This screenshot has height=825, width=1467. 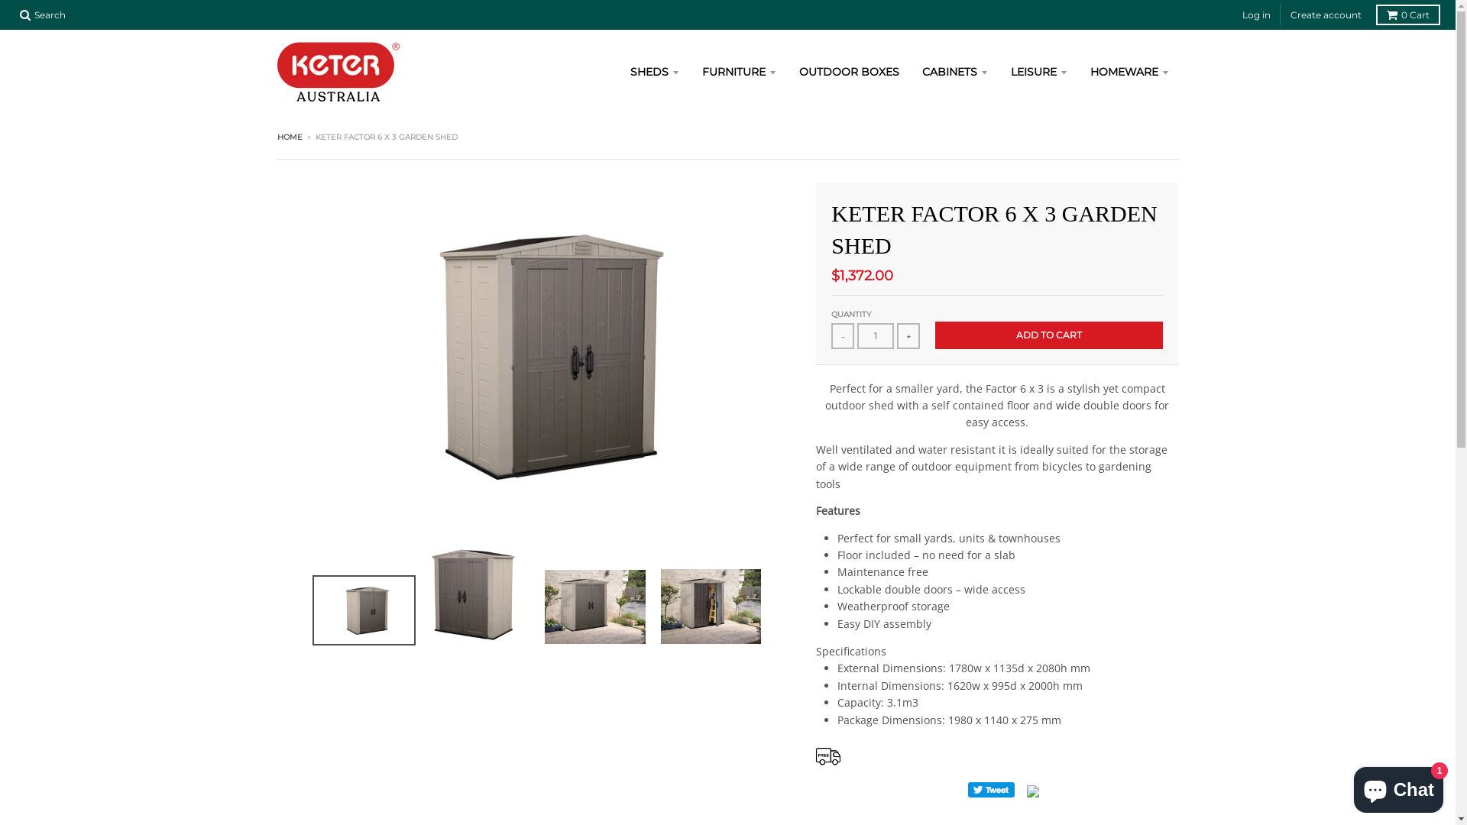 What do you see at coordinates (992, 790) in the screenshot?
I see `Tweet` at bounding box center [992, 790].